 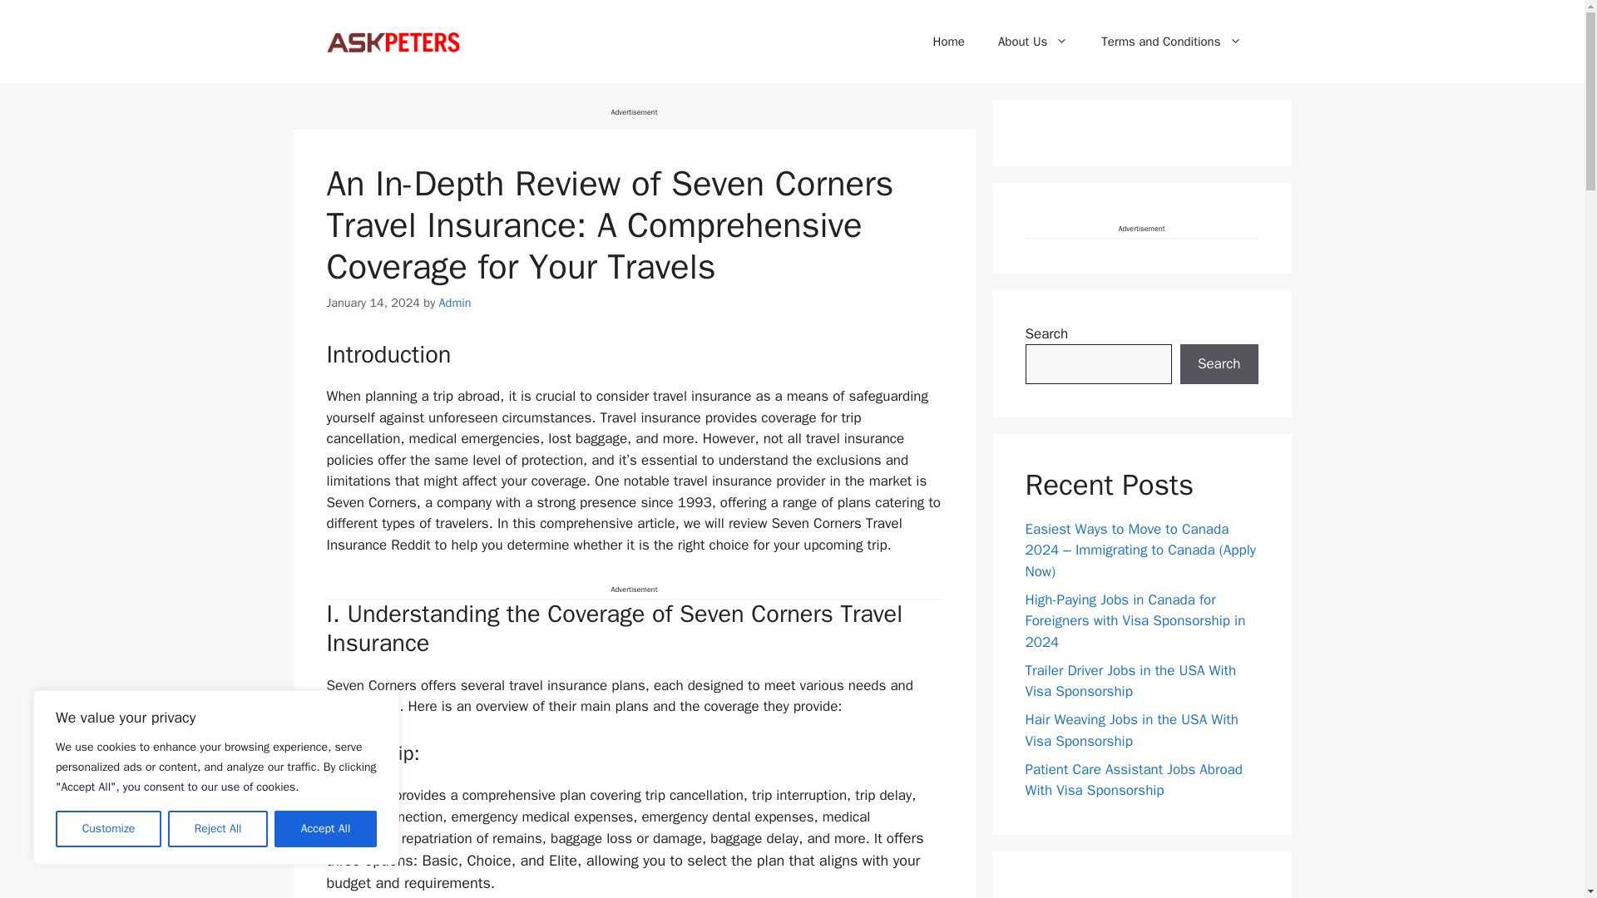 I want to click on View all posts by Admin, so click(x=455, y=303).